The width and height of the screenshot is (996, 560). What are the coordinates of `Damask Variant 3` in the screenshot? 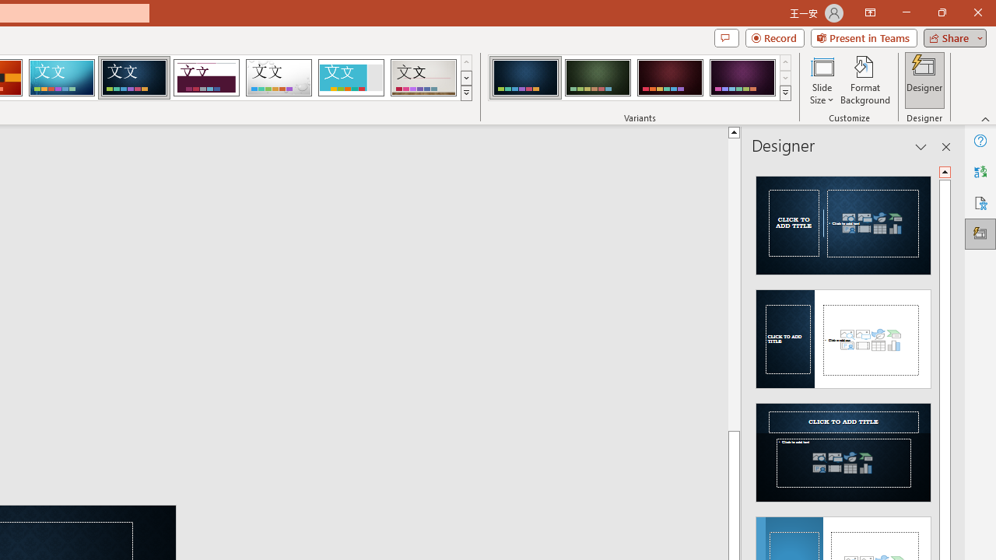 It's located at (670, 78).